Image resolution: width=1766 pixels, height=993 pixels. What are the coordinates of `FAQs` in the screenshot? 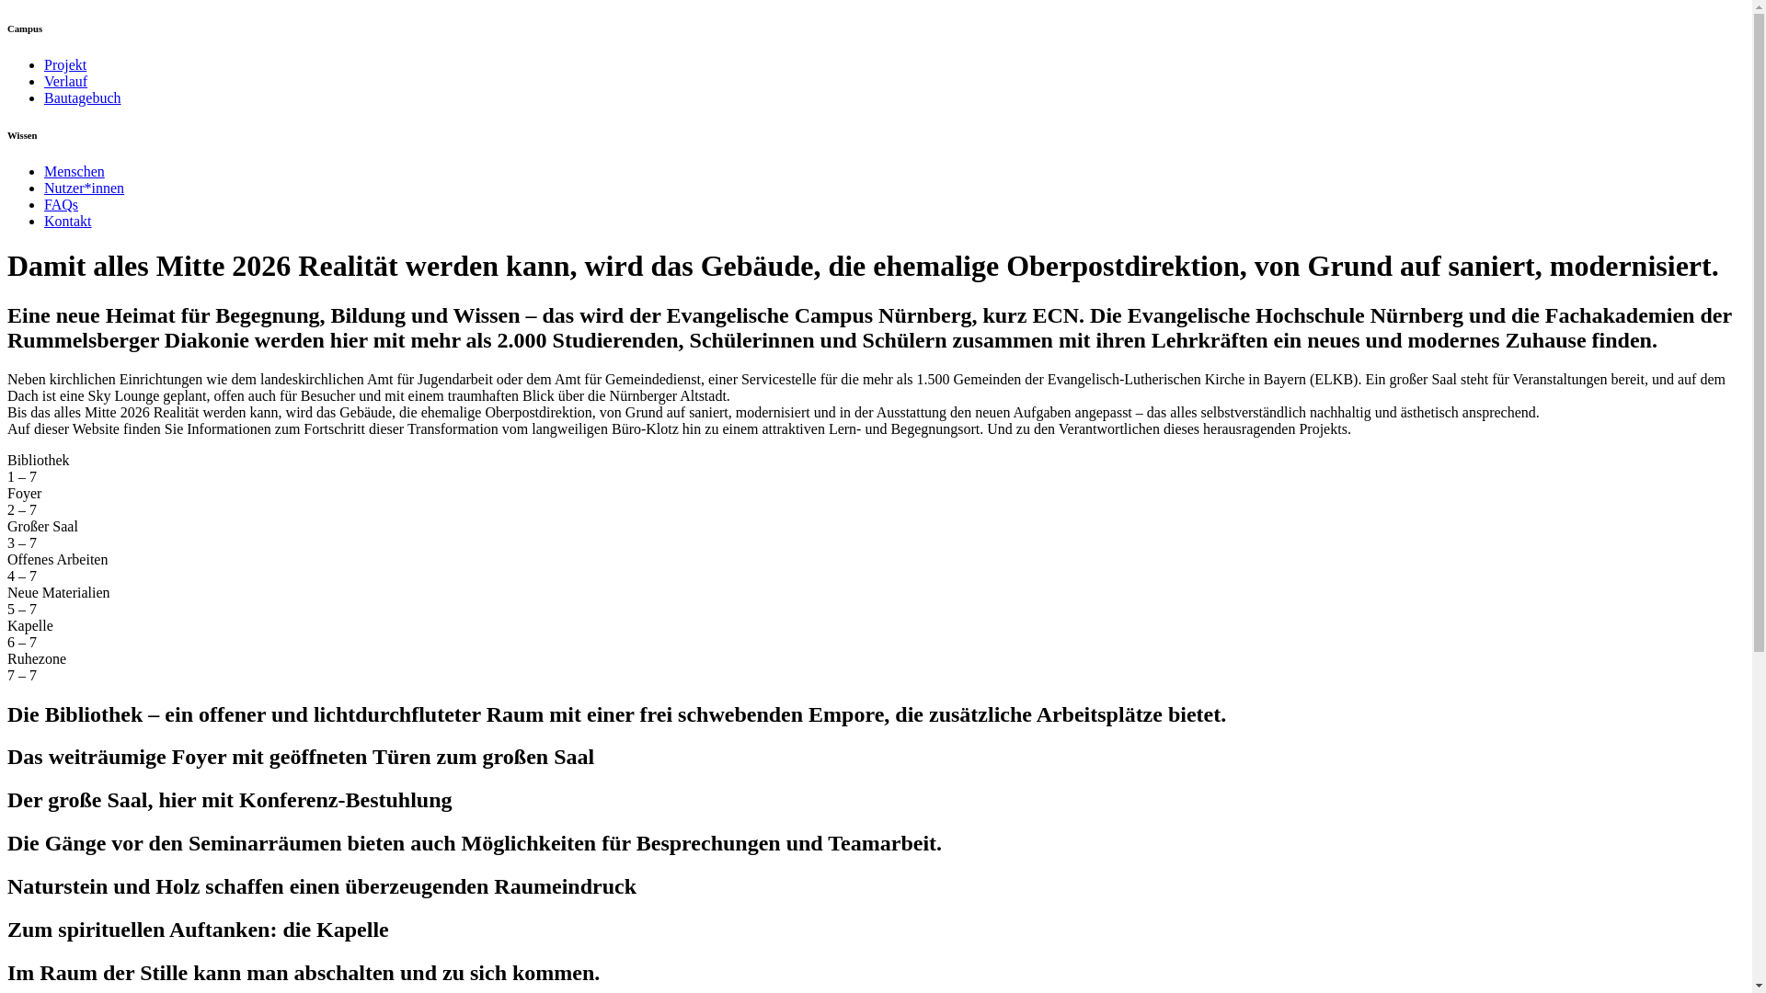 It's located at (61, 204).